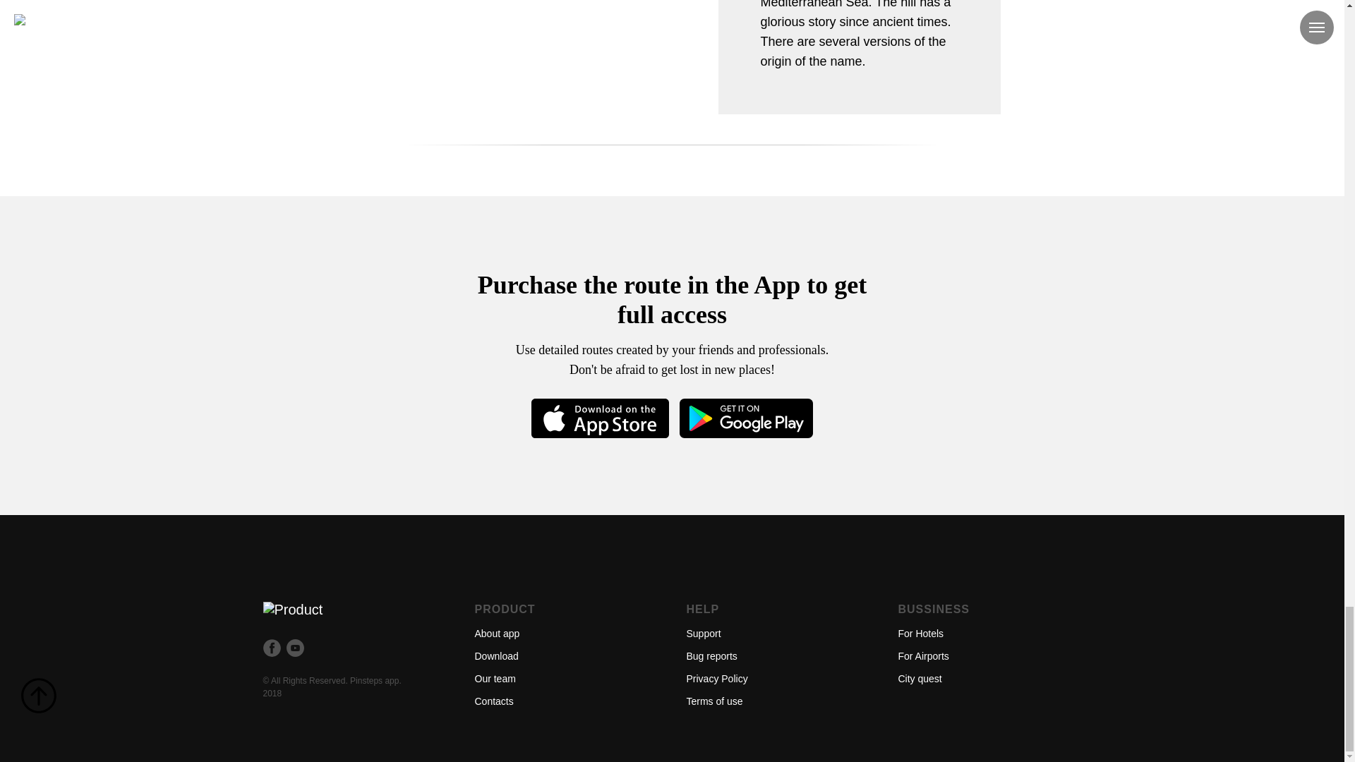 This screenshot has height=762, width=1355. I want to click on Youtube, so click(295, 648).